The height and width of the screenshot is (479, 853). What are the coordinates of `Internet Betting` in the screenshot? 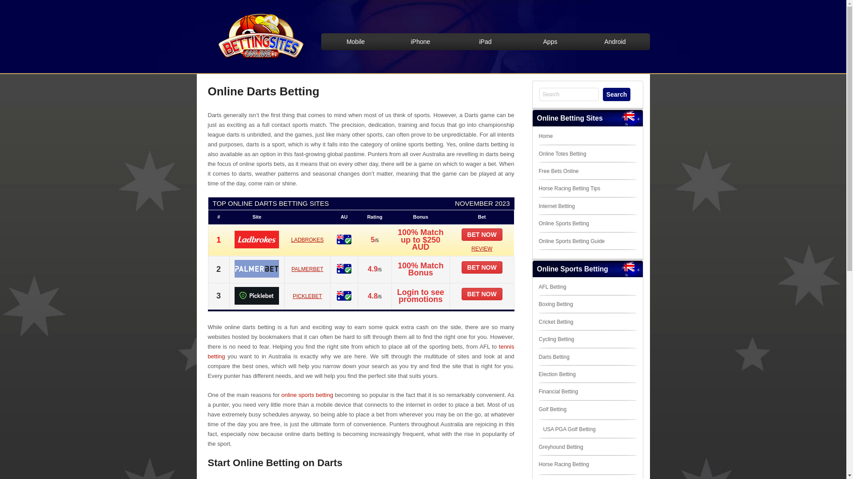 It's located at (556, 206).